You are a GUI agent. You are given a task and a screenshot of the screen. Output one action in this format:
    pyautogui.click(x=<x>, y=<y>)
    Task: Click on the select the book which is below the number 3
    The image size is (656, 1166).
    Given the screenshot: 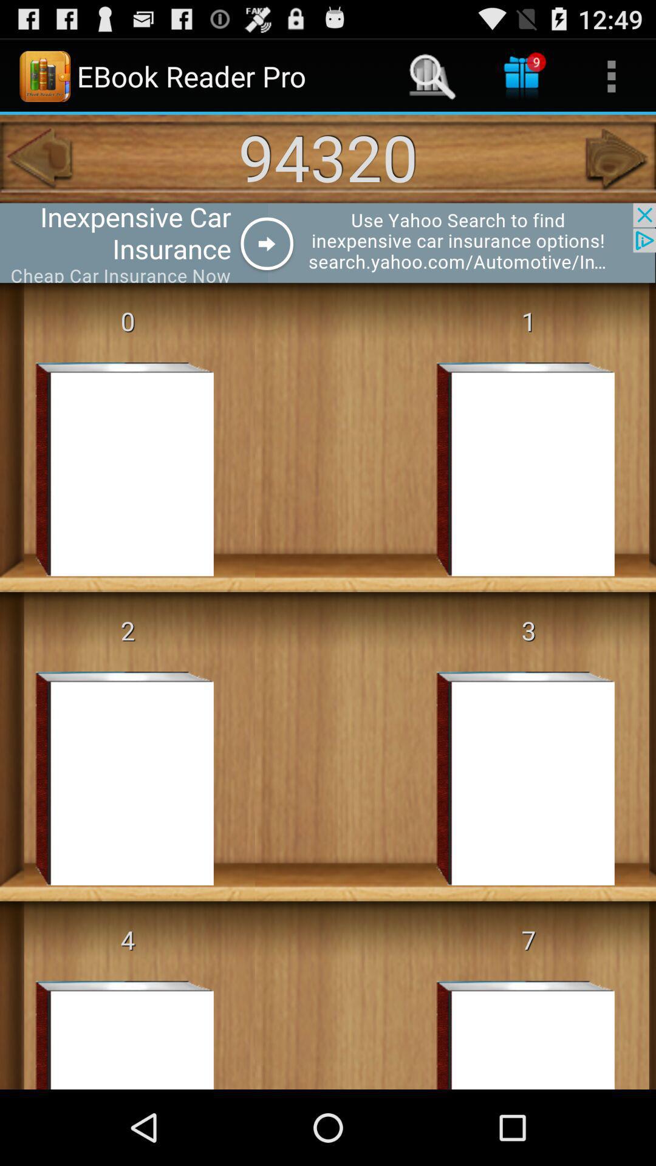 What is the action you would take?
    pyautogui.click(x=507, y=778)
    